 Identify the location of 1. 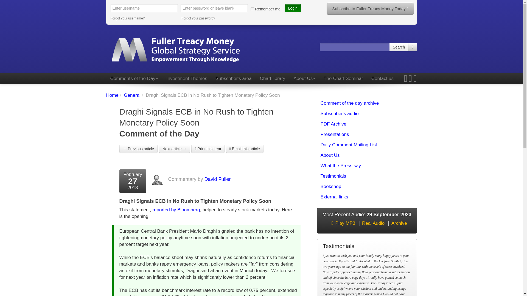
(252, 9).